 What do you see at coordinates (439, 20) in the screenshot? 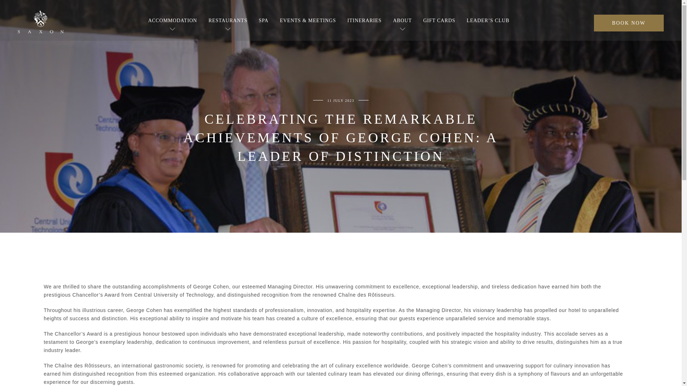
I see `GIFT CARDS` at bounding box center [439, 20].